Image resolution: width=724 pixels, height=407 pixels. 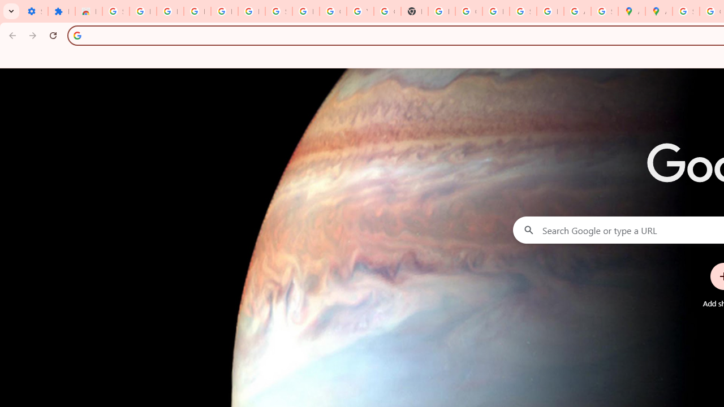 I want to click on Reviews: Helix Fruit Jump Arcade Game, so click(x=88, y=11).